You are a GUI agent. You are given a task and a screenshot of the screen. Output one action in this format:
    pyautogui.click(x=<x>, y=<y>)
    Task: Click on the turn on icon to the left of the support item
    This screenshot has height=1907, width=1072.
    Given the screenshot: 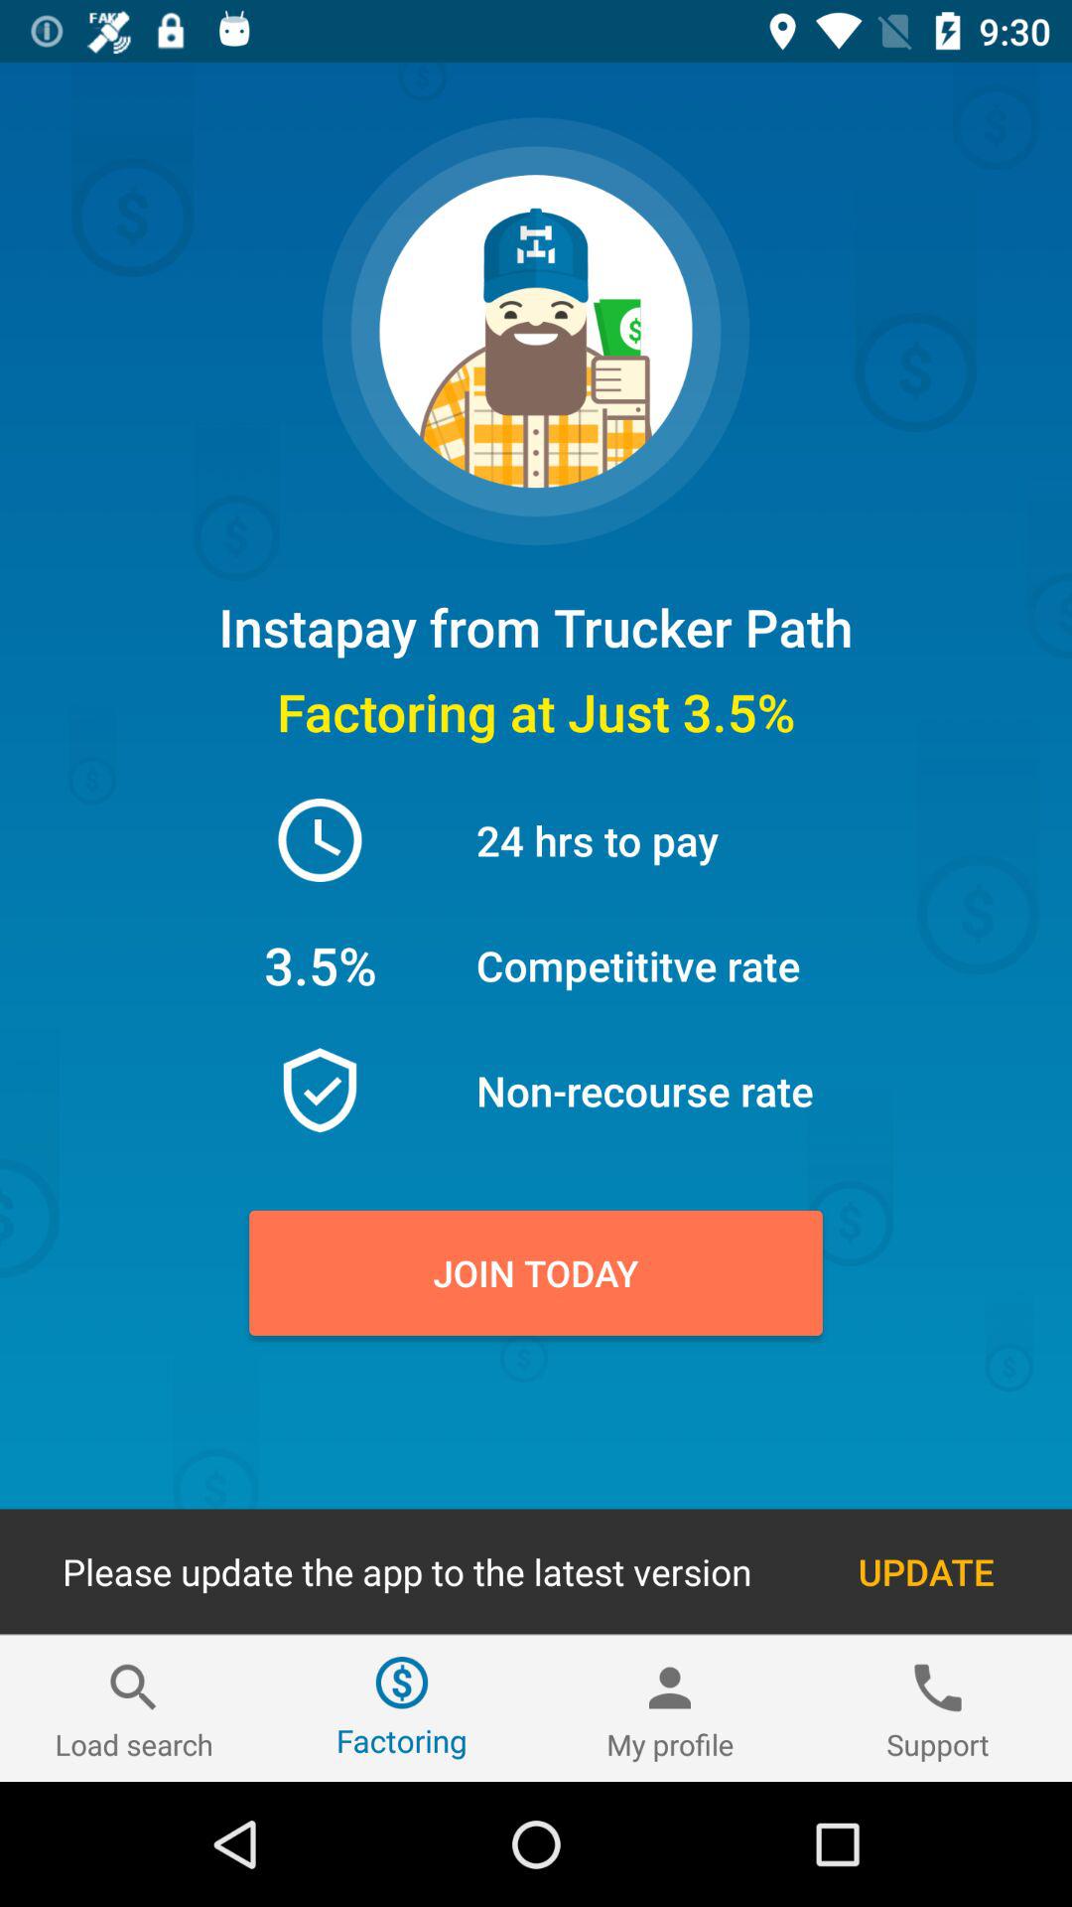 What is the action you would take?
    pyautogui.click(x=670, y=1708)
    